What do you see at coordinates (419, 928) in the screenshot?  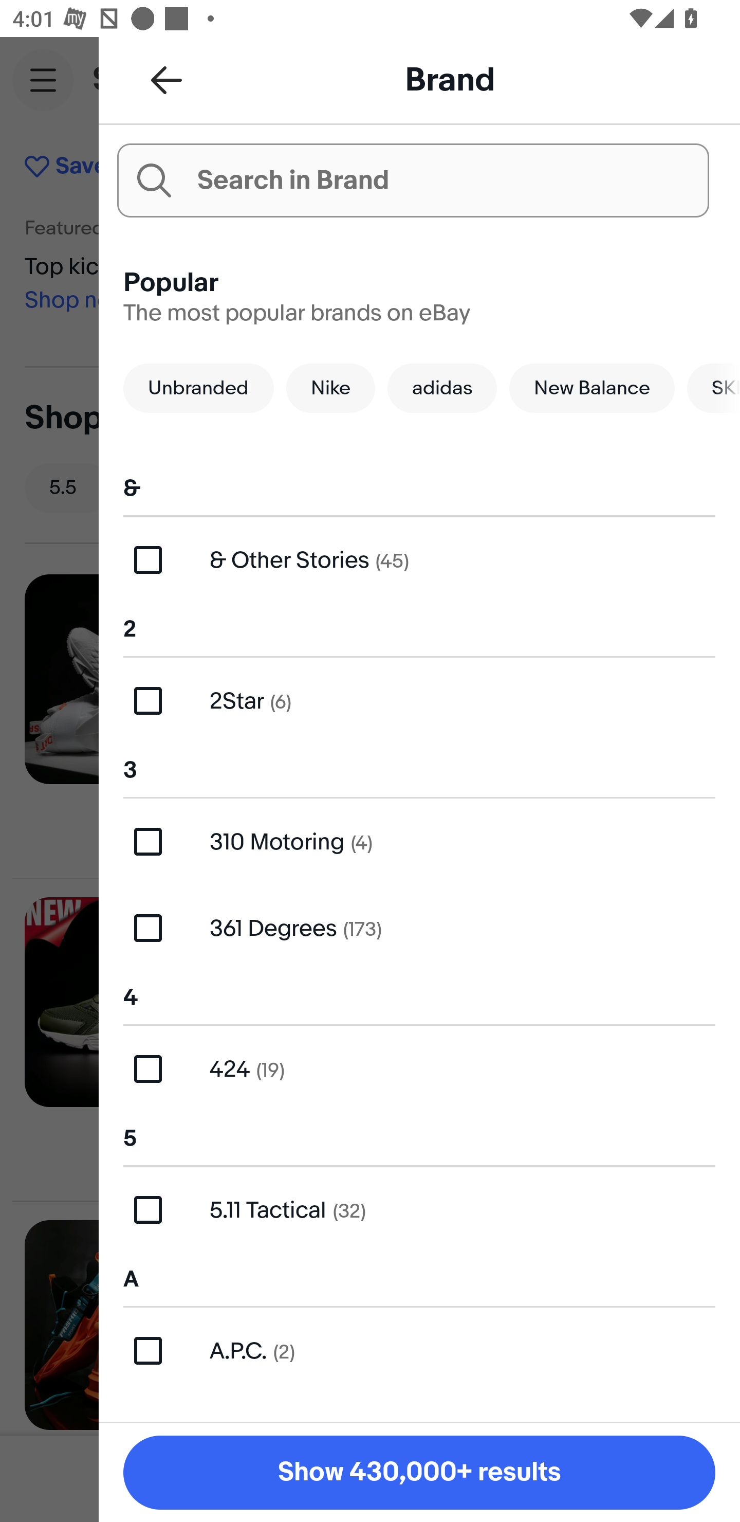 I see `361 Degrees (173)` at bounding box center [419, 928].